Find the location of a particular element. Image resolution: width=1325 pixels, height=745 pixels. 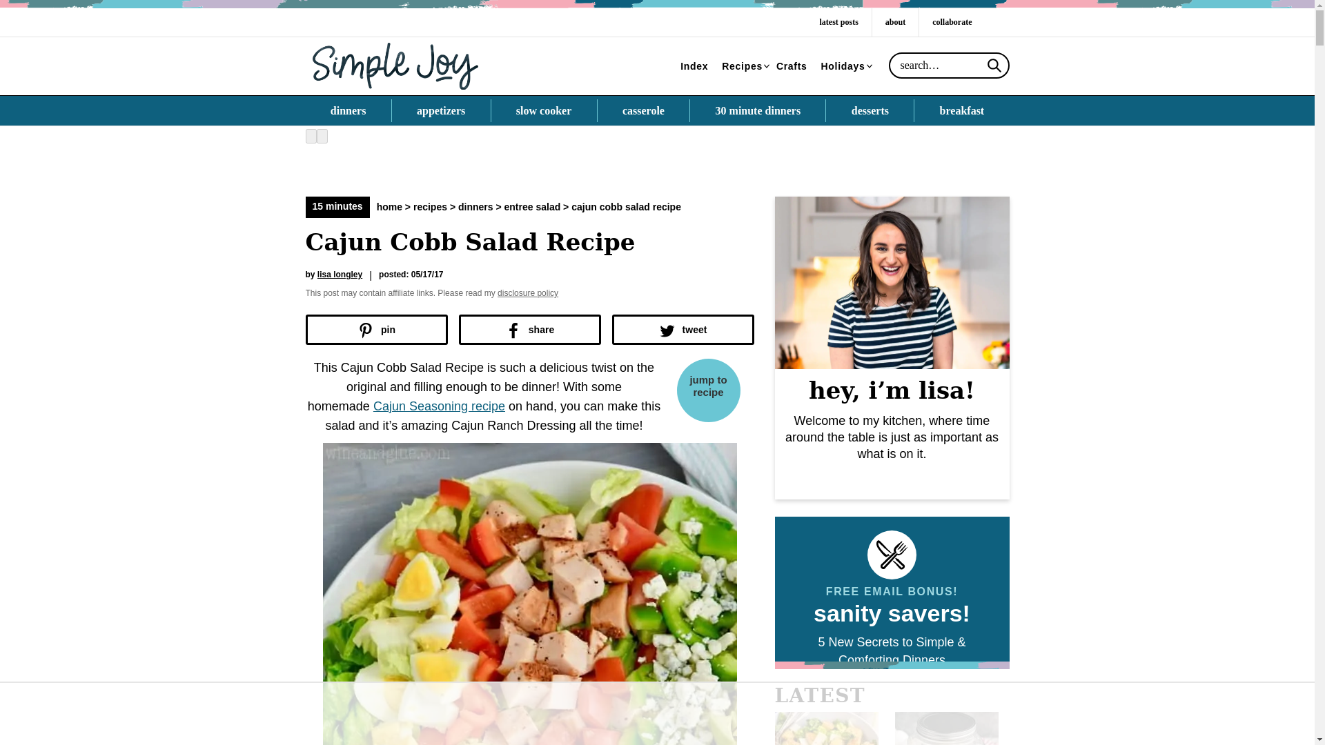

Share on Pinterest is located at coordinates (375, 330).